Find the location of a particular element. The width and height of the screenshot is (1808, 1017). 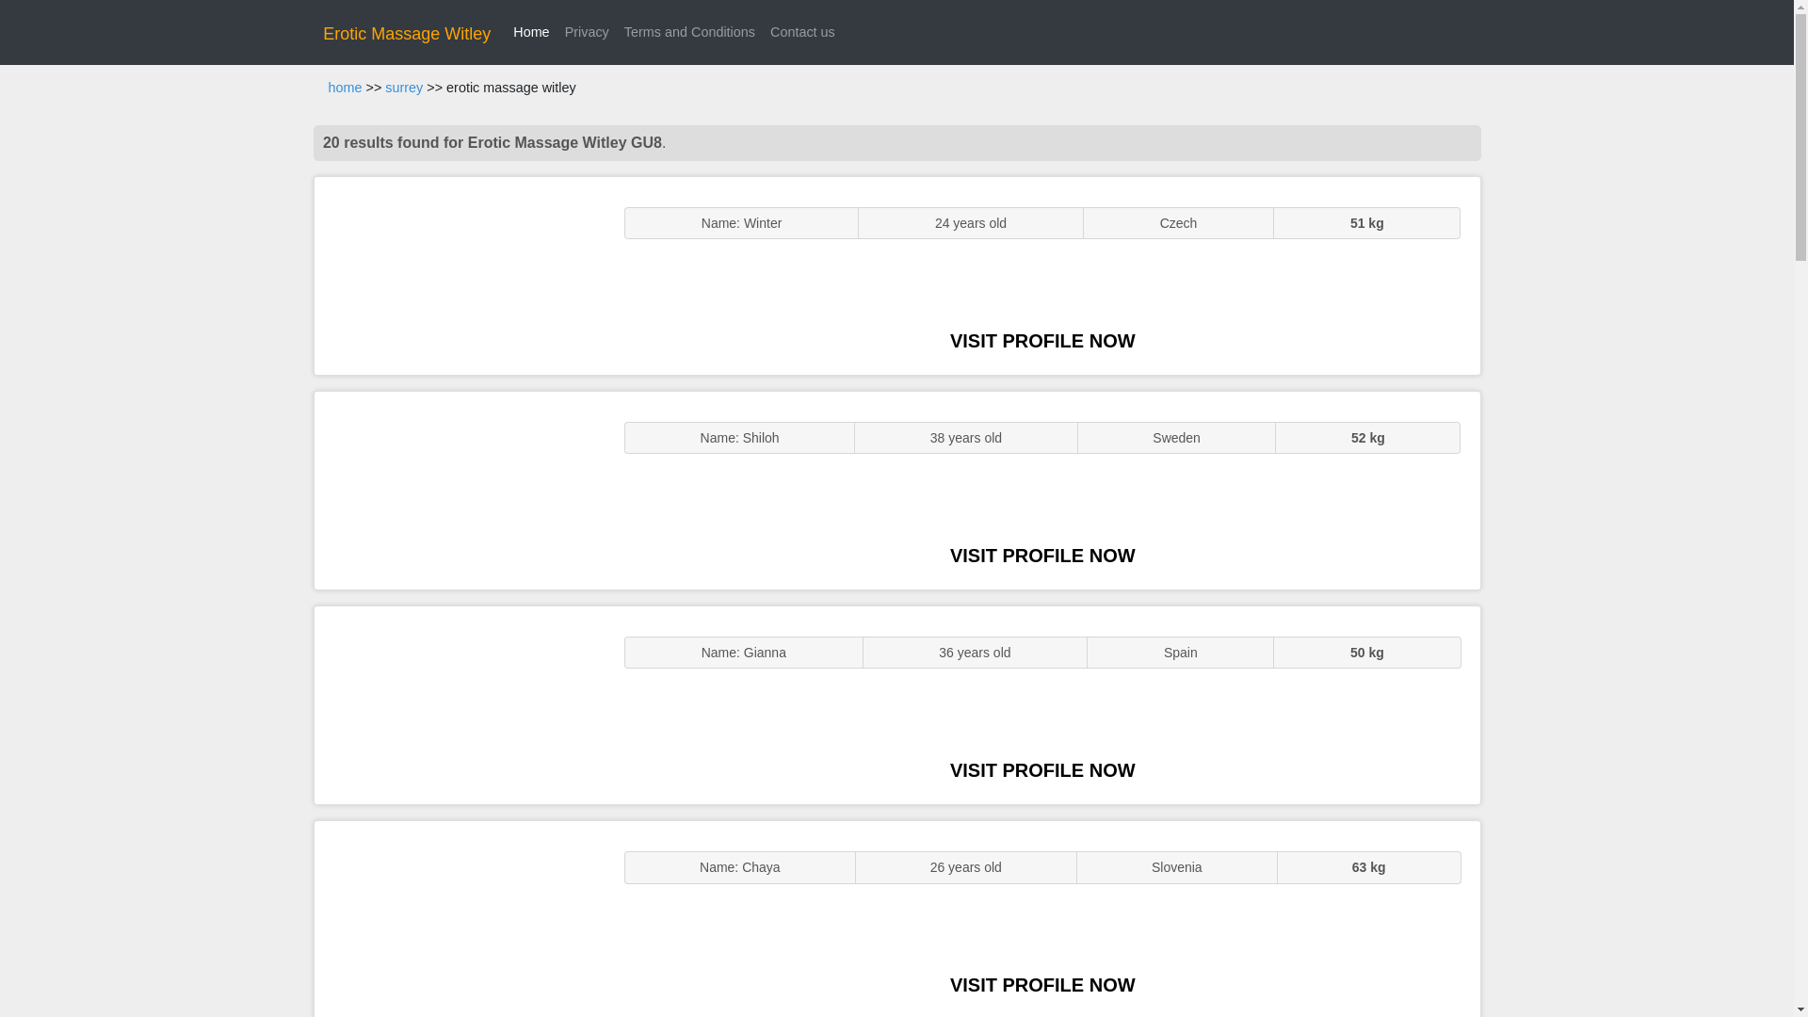

Erotic Massage Witley is located at coordinates (407, 34).